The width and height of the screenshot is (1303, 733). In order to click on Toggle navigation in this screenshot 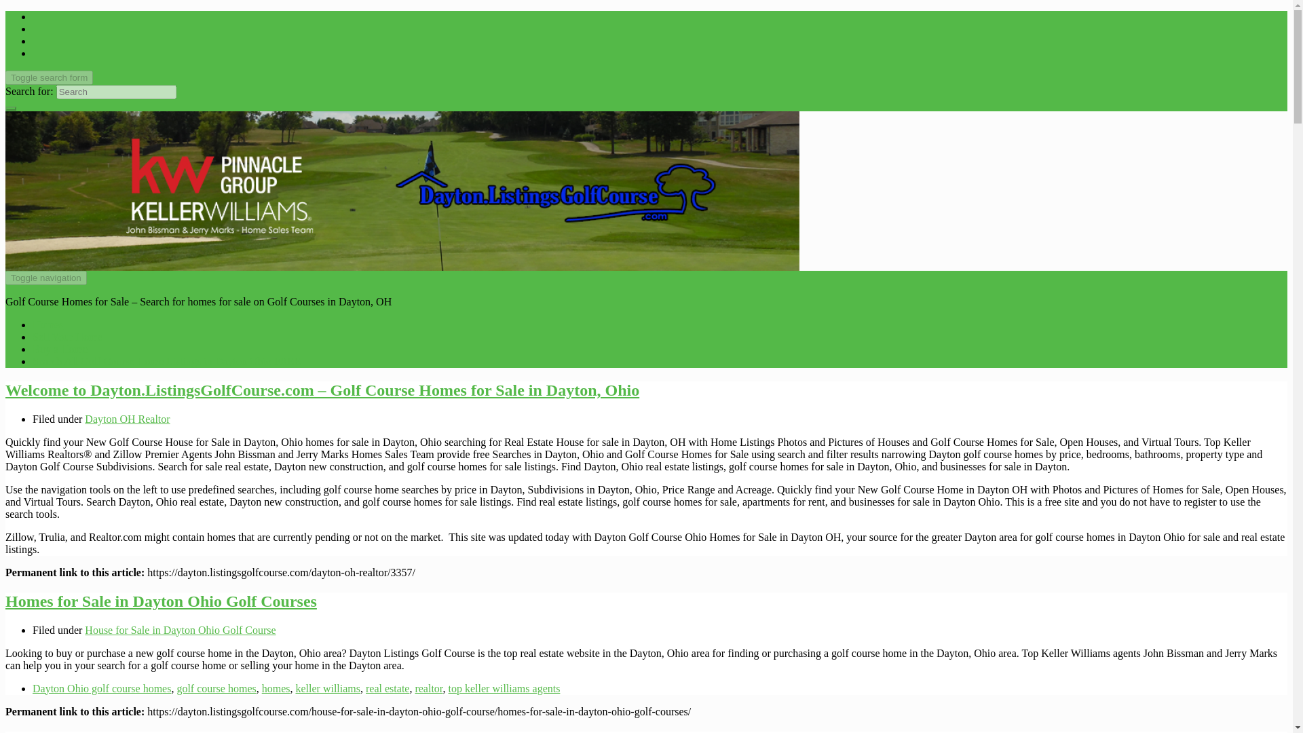, I will do `click(46, 278)`.